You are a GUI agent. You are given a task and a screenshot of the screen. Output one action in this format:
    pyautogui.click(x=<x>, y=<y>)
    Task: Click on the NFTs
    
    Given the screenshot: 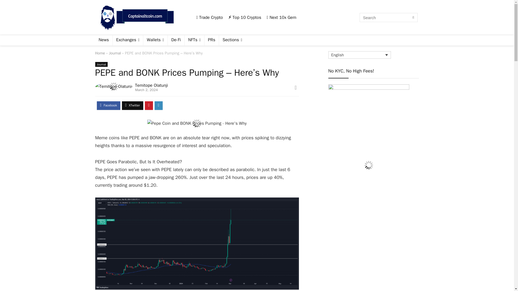 What is the action you would take?
    pyautogui.click(x=194, y=40)
    